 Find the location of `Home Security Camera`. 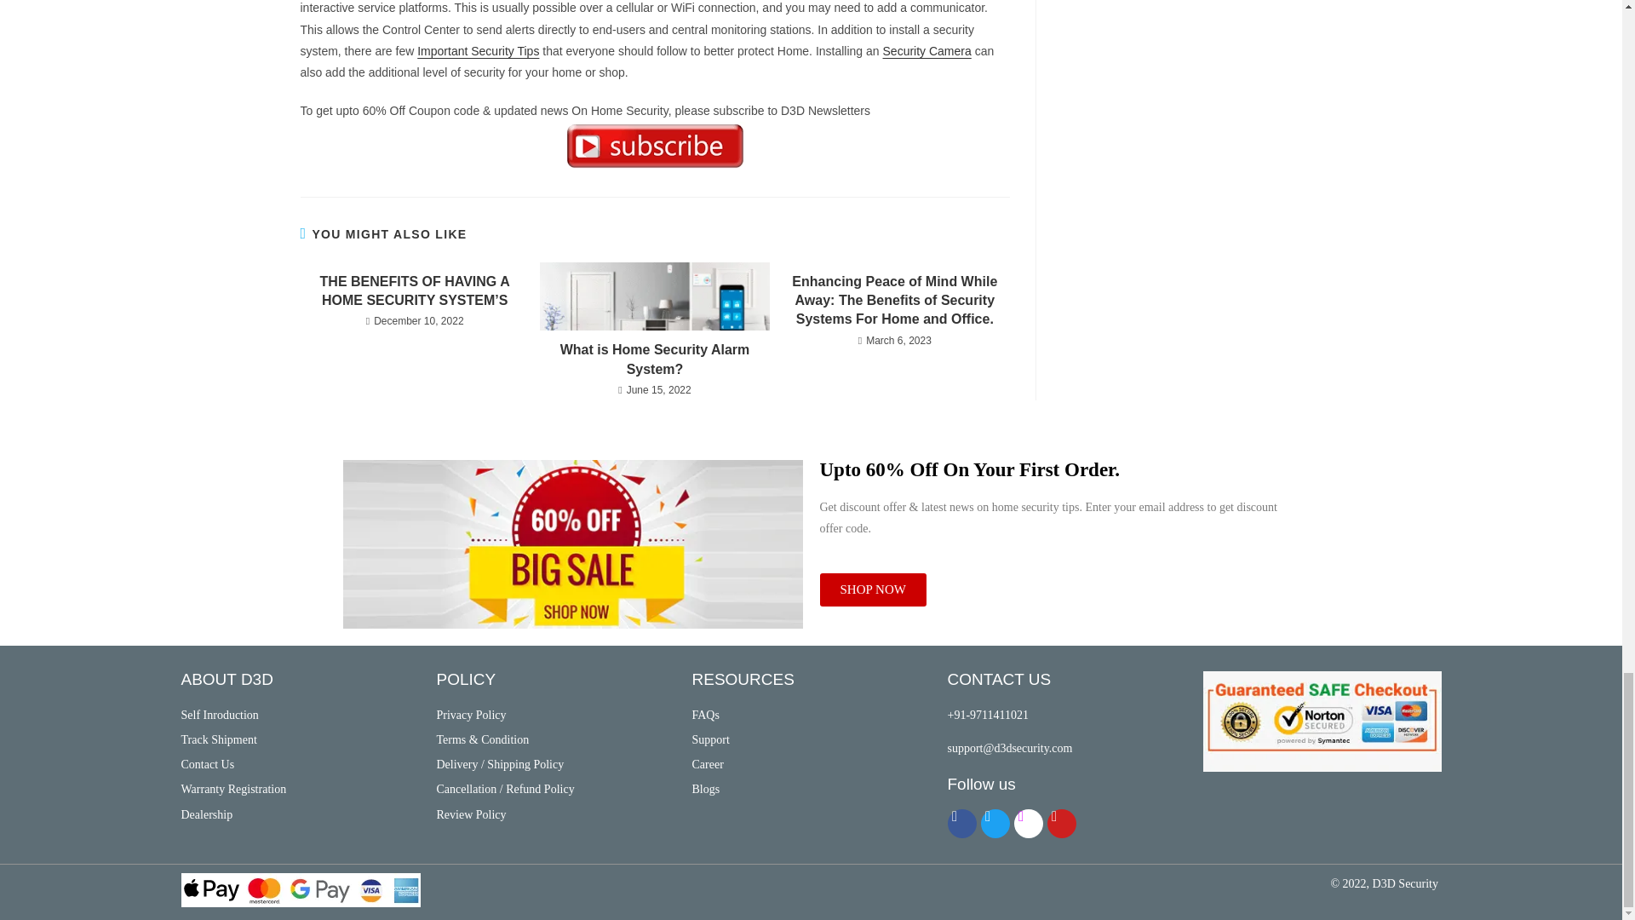

Home Security Camera is located at coordinates (926, 51).